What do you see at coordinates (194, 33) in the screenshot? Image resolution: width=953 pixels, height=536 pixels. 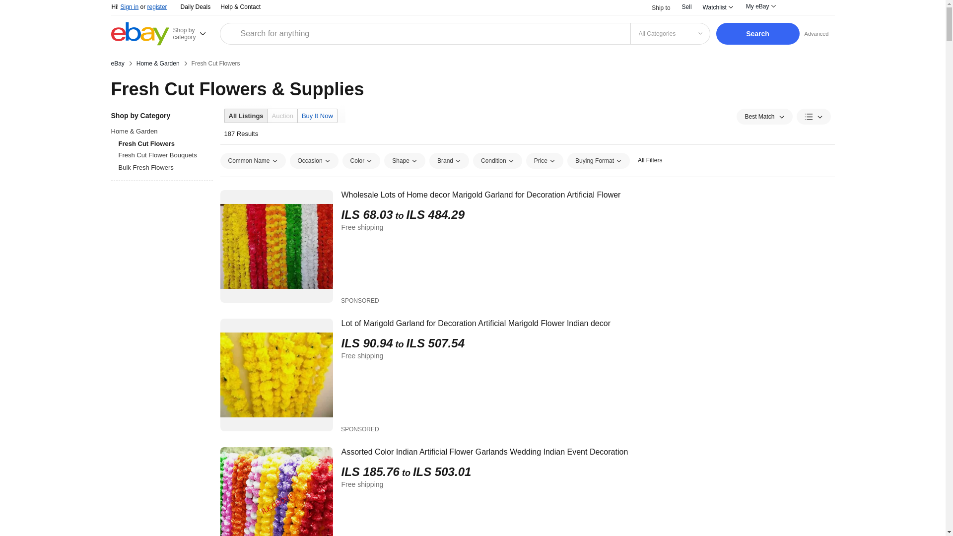 I see `Shop by category` at bounding box center [194, 33].